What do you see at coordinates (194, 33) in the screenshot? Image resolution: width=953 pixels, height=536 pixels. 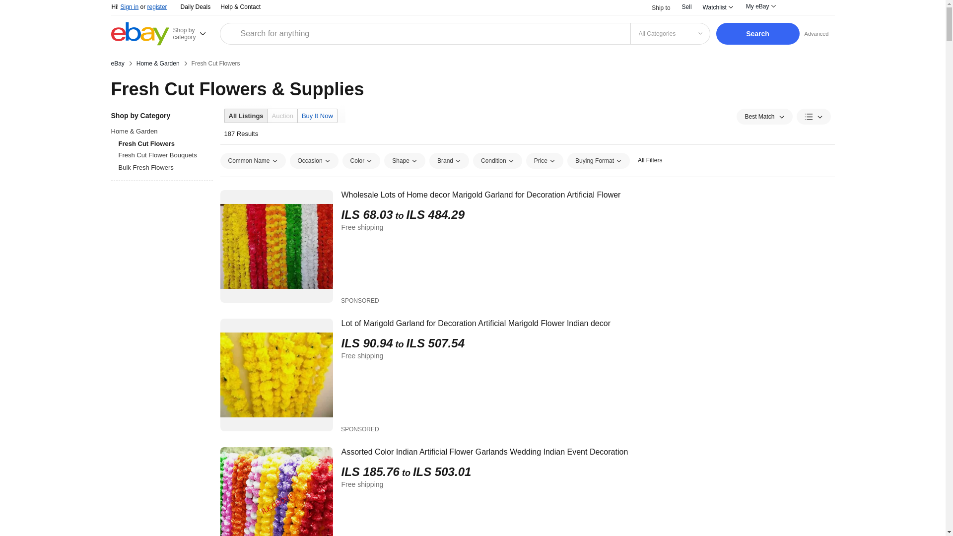 I see `Shop by category` at bounding box center [194, 33].